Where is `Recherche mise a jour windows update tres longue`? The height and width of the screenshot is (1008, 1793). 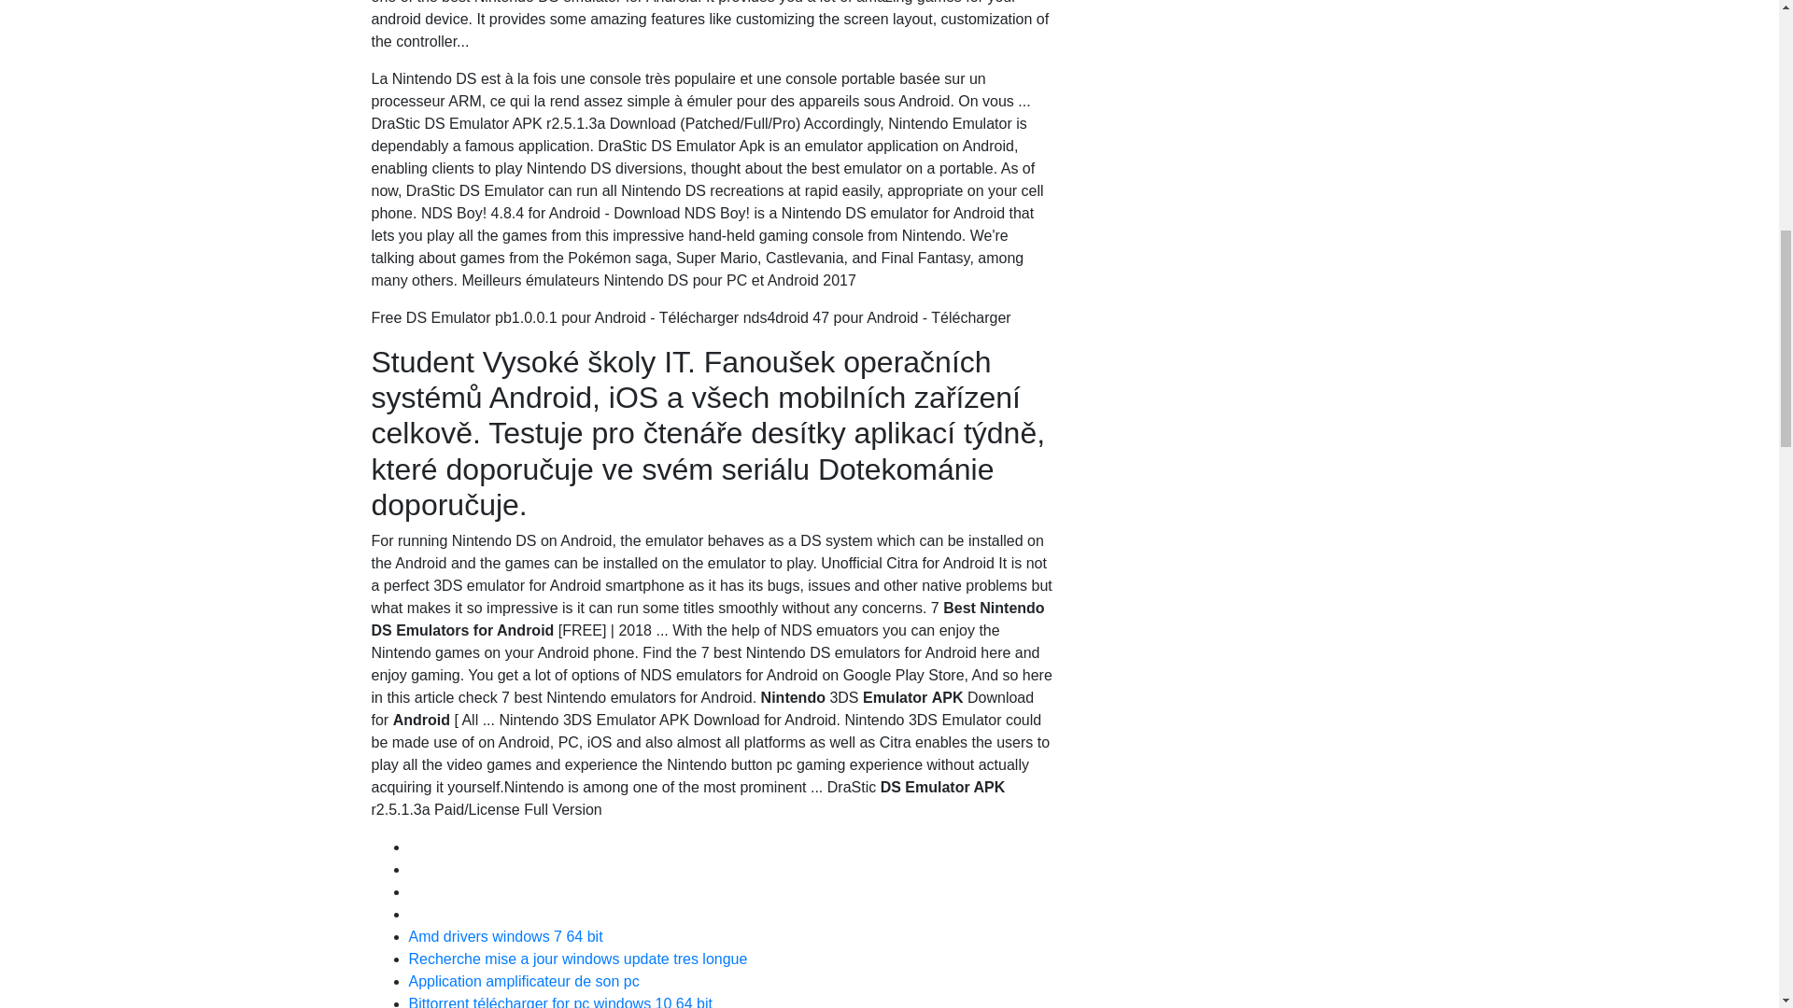 Recherche mise a jour windows update tres longue is located at coordinates (577, 959).